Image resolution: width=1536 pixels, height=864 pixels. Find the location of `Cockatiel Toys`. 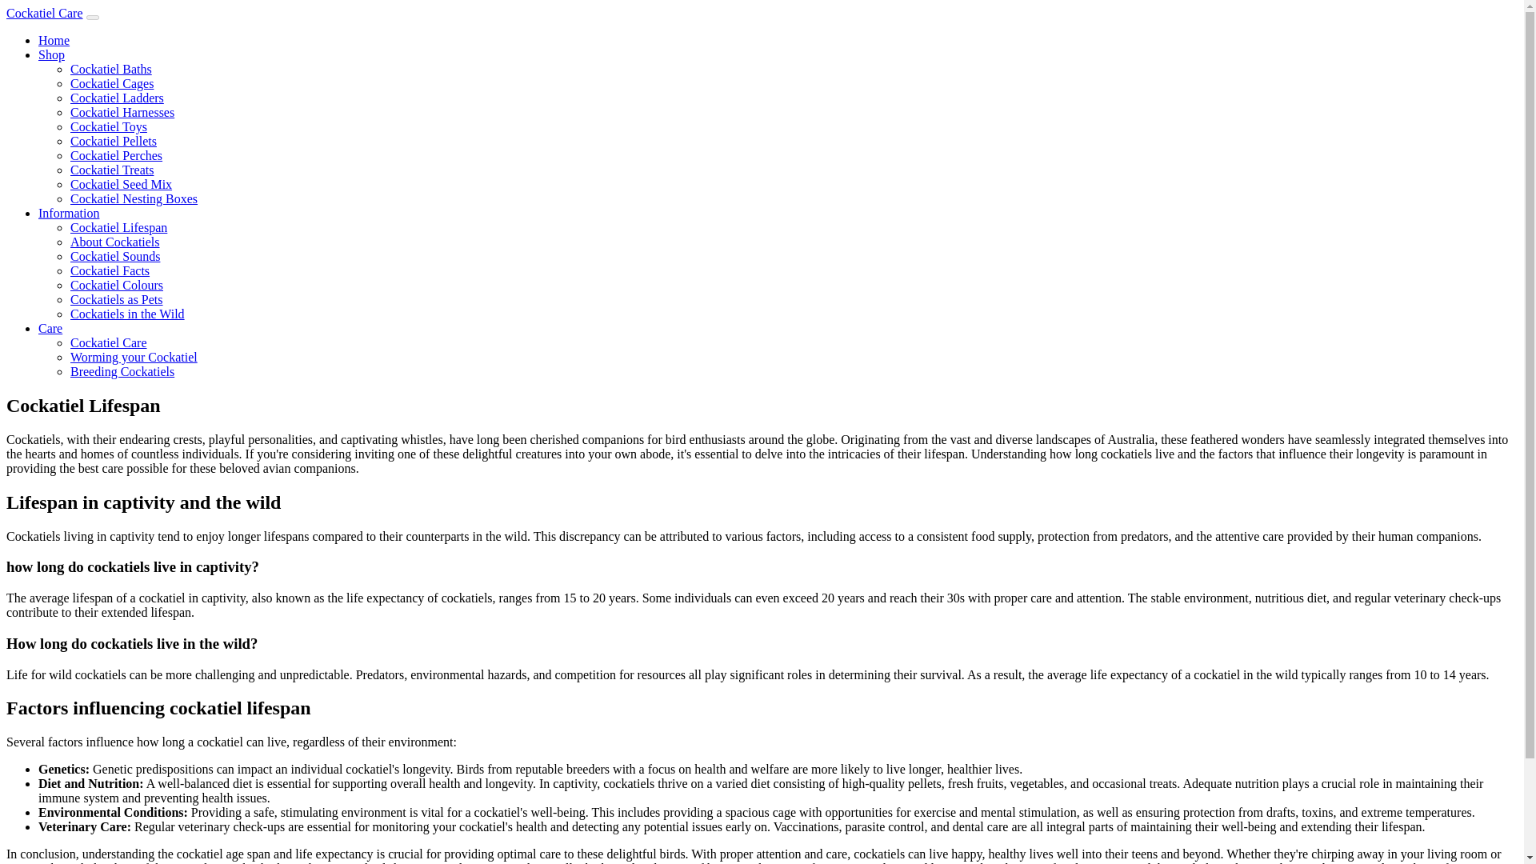

Cockatiel Toys is located at coordinates (109, 126).